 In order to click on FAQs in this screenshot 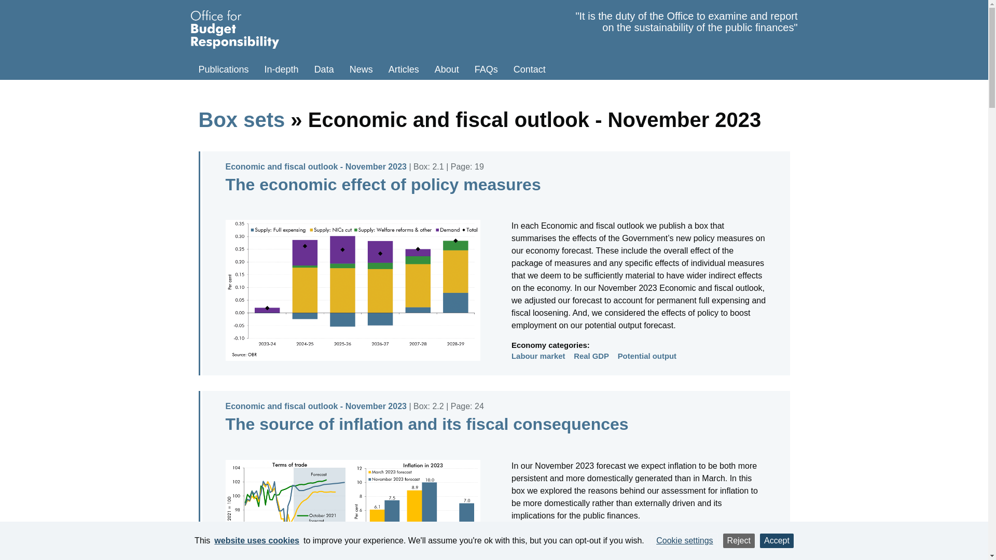, I will do `click(487, 69)`.